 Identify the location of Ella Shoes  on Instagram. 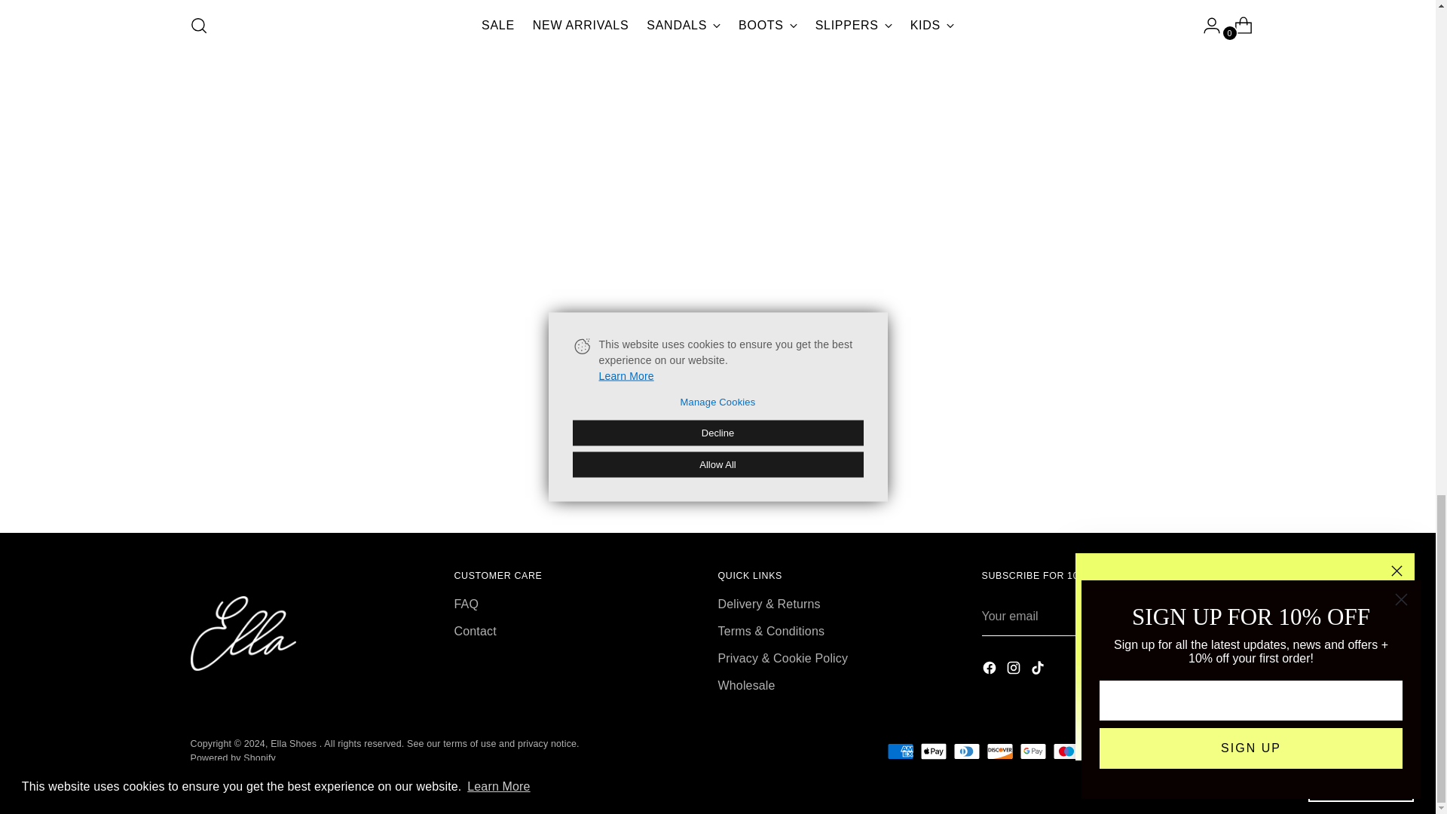
(223, 772).